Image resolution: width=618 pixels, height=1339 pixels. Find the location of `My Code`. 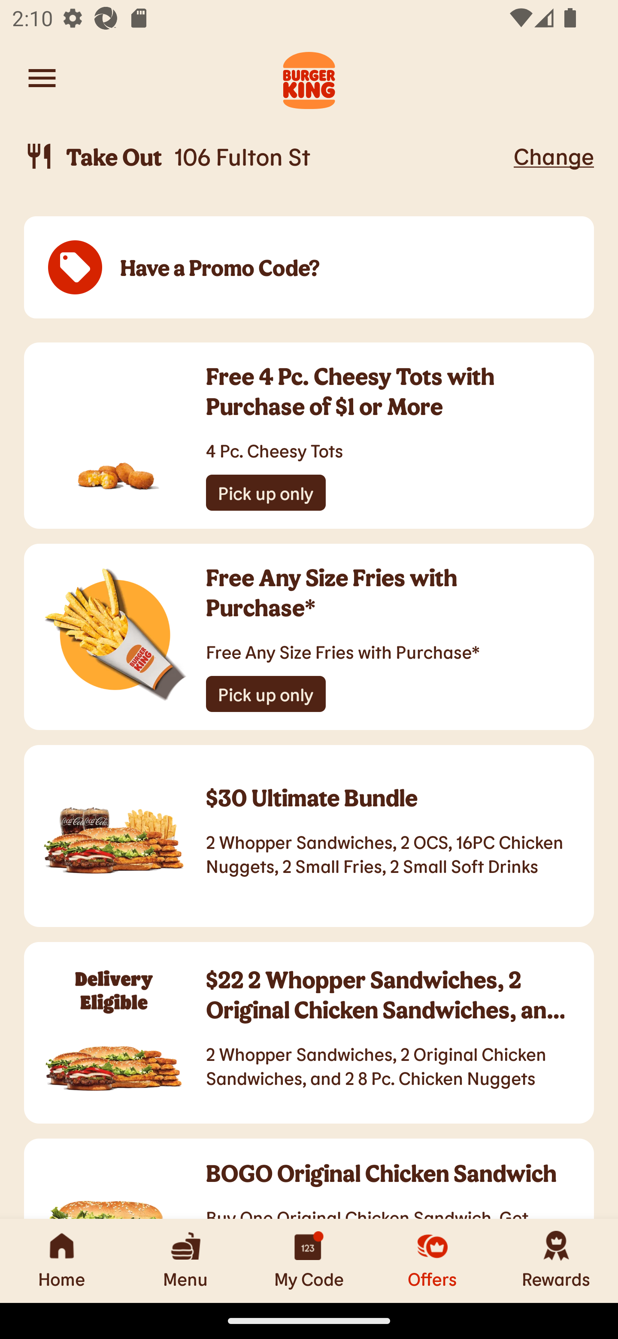

My Code is located at coordinates (309, 1260).